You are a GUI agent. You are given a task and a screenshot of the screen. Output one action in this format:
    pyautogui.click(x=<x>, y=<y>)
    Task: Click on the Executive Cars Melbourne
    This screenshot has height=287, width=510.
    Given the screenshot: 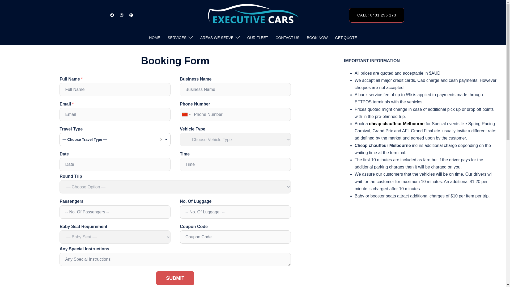 What is the action you would take?
    pyautogui.click(x=253, y=15)
    